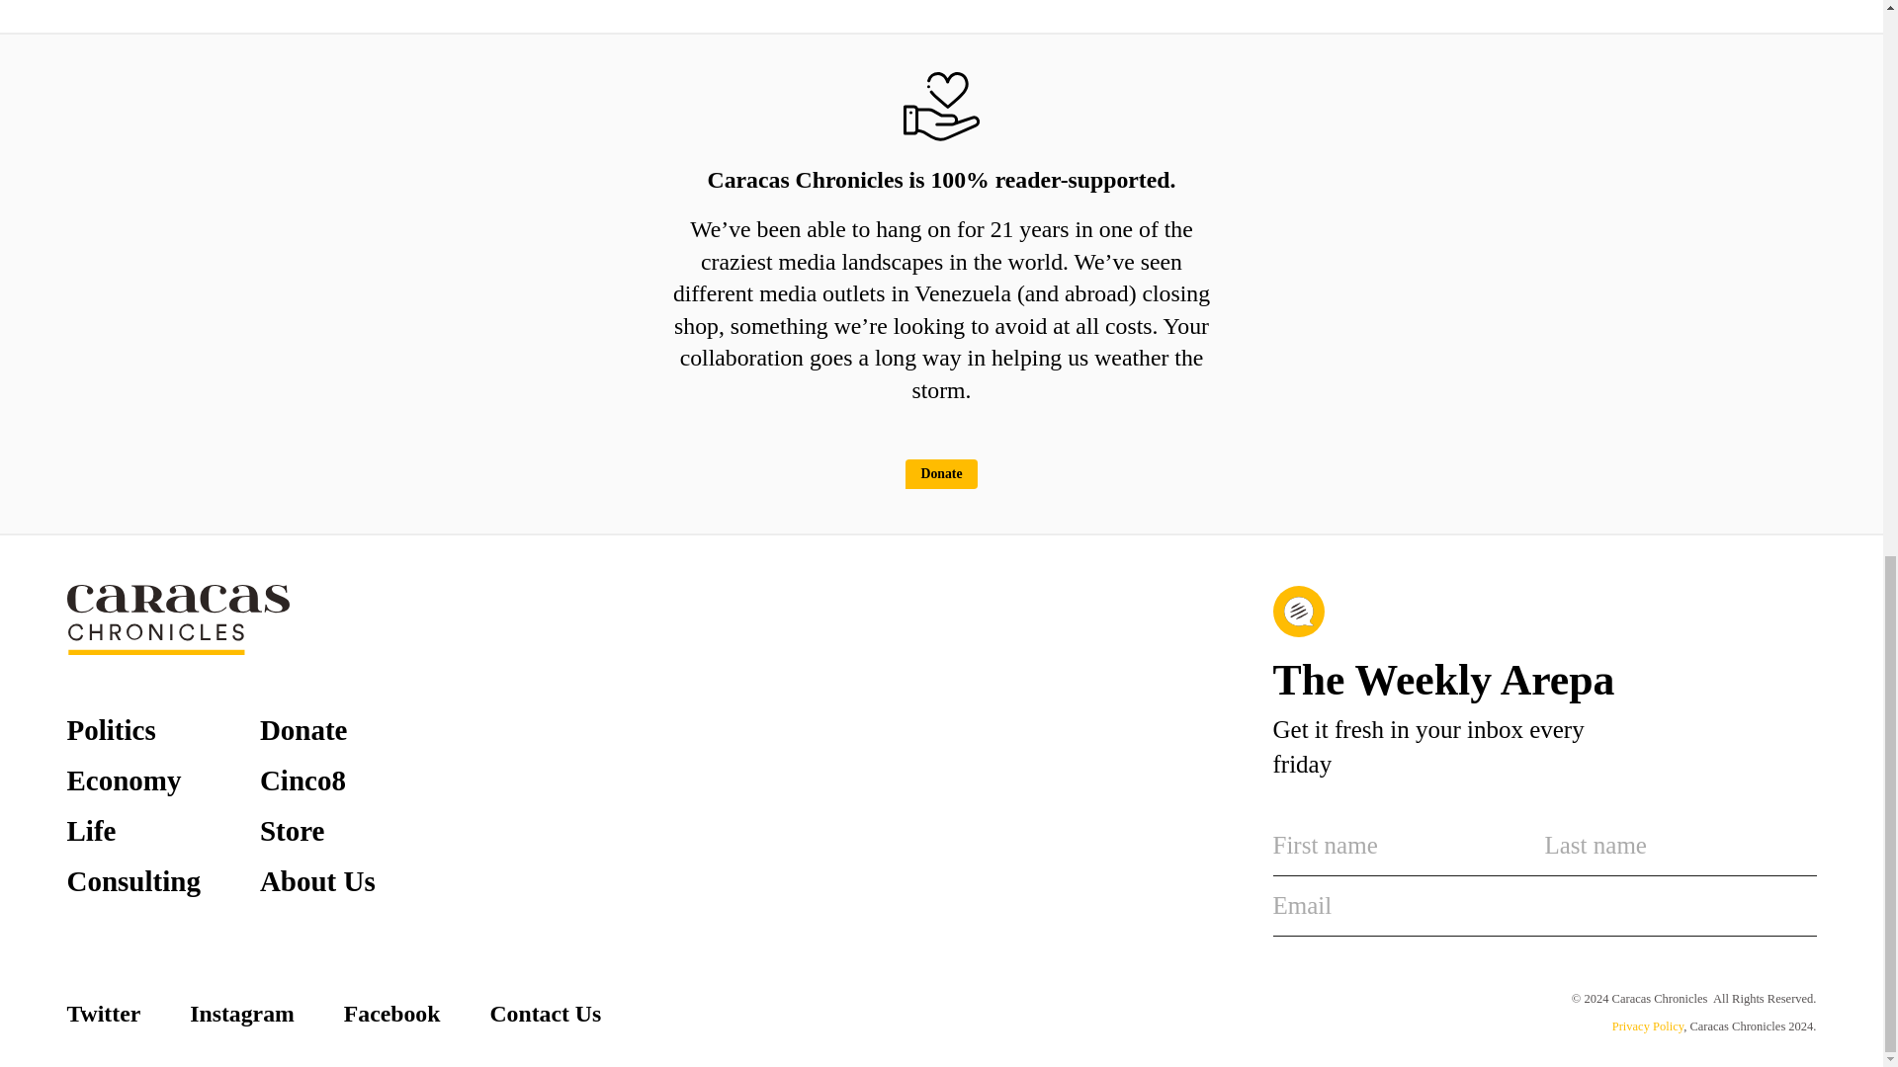  What do you see at coordinates (125, 780) in the screenshot?
I see `Economy` at bounding box center [125, 780].